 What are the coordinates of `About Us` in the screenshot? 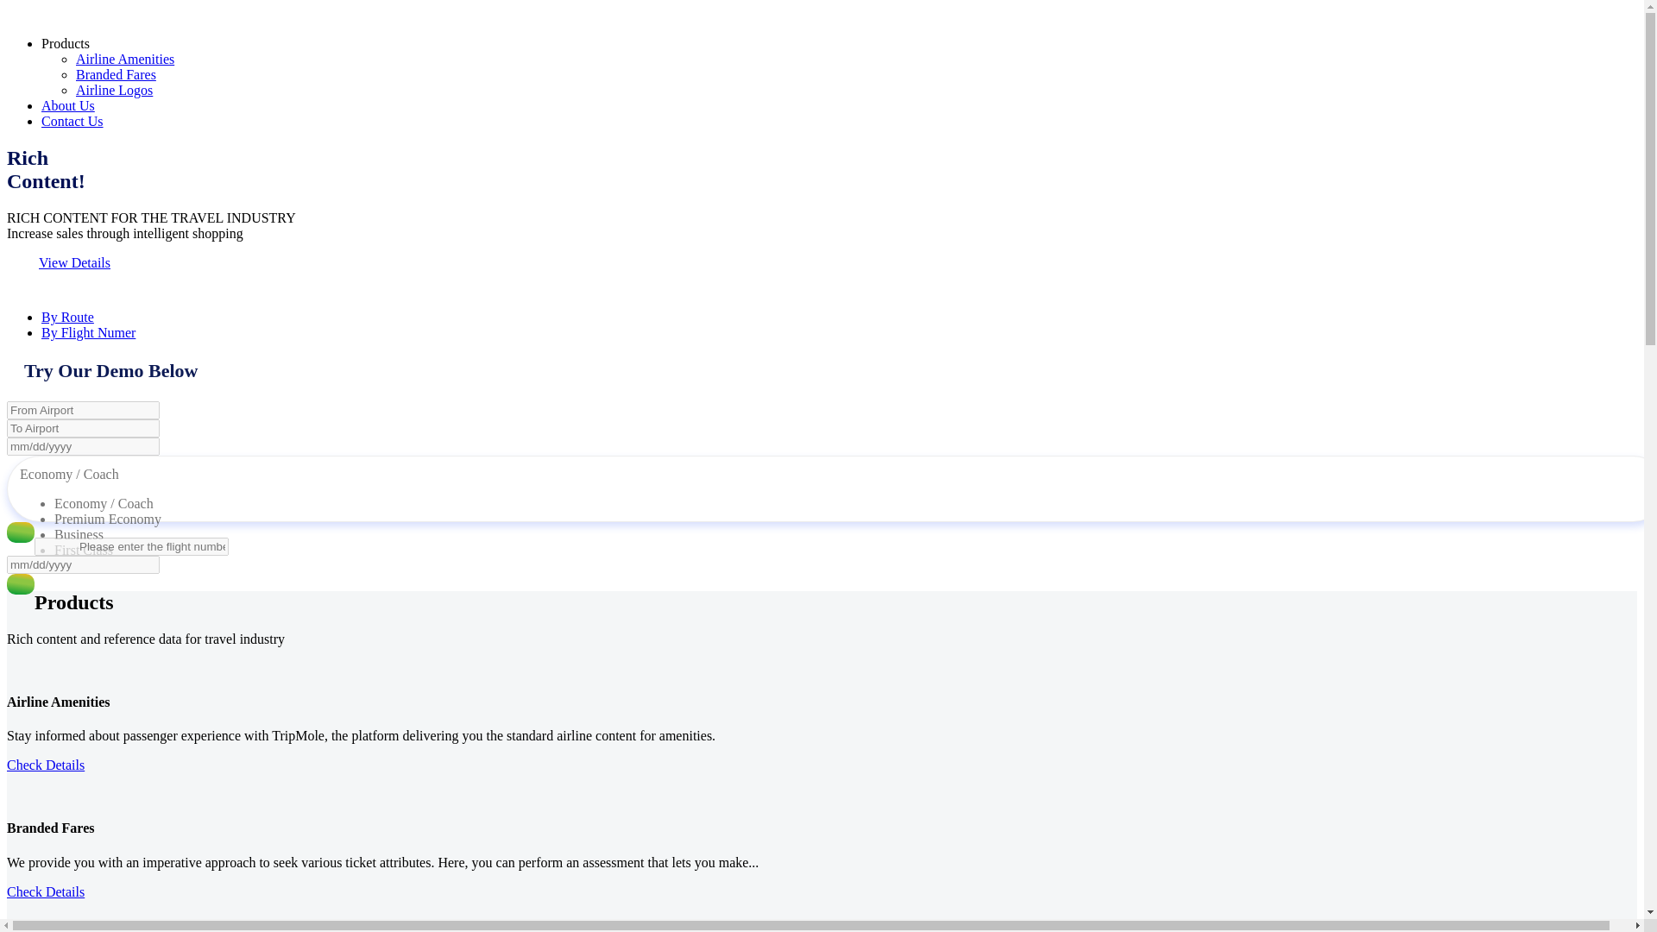 It's located at (67, 105).